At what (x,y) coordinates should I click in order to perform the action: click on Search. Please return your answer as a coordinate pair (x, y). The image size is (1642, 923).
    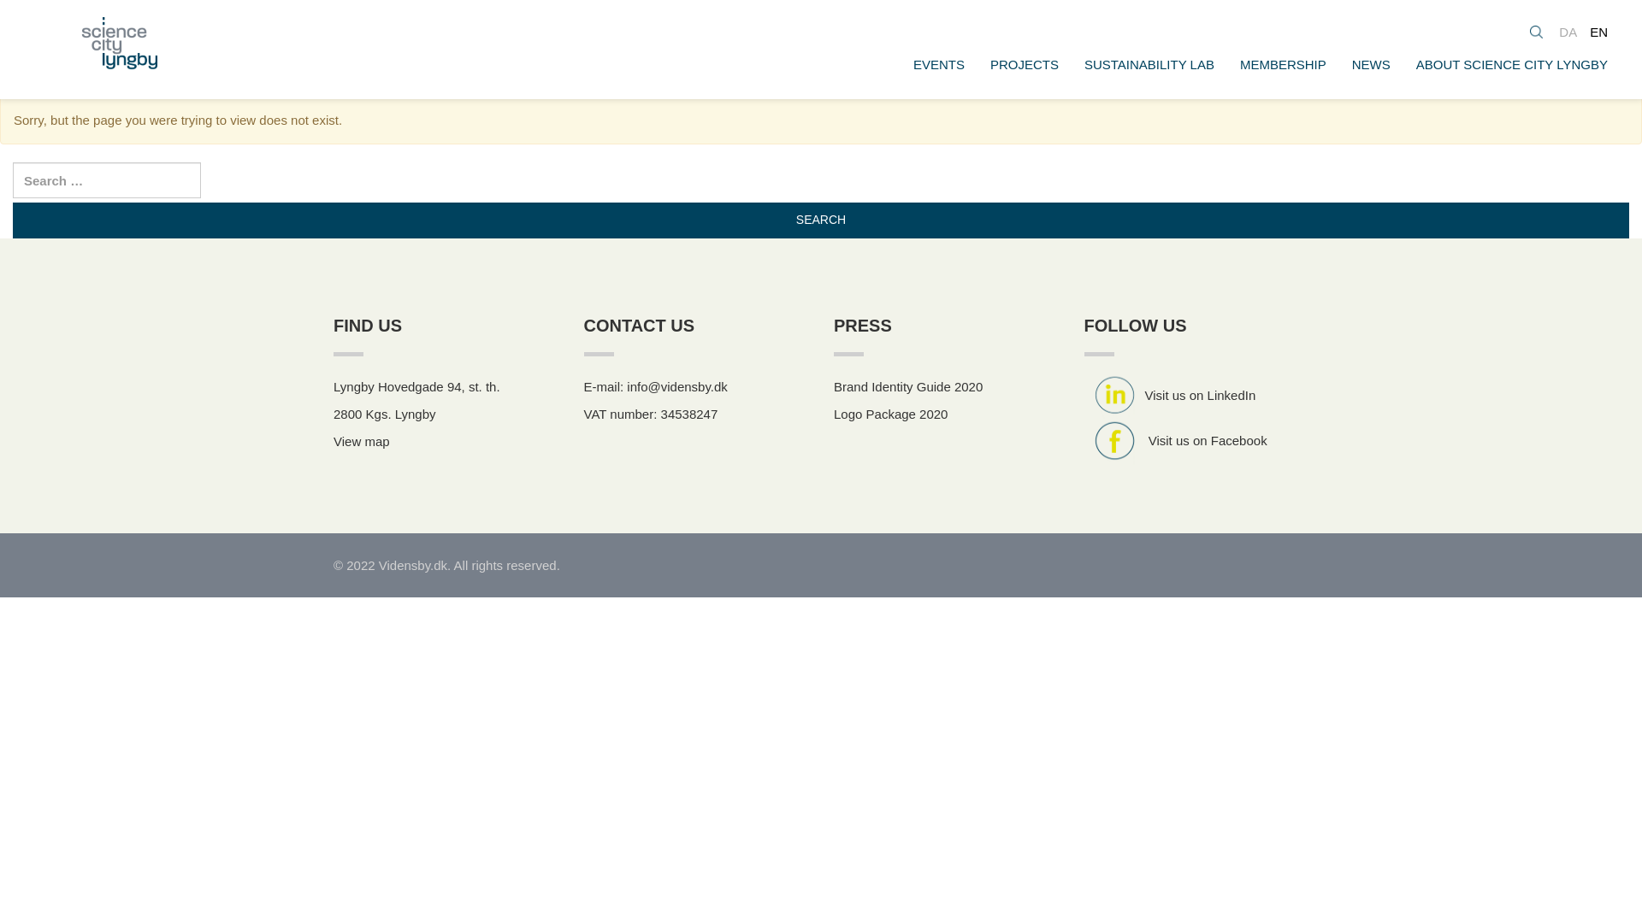
    Looking at the image, I should click on (821, 220).